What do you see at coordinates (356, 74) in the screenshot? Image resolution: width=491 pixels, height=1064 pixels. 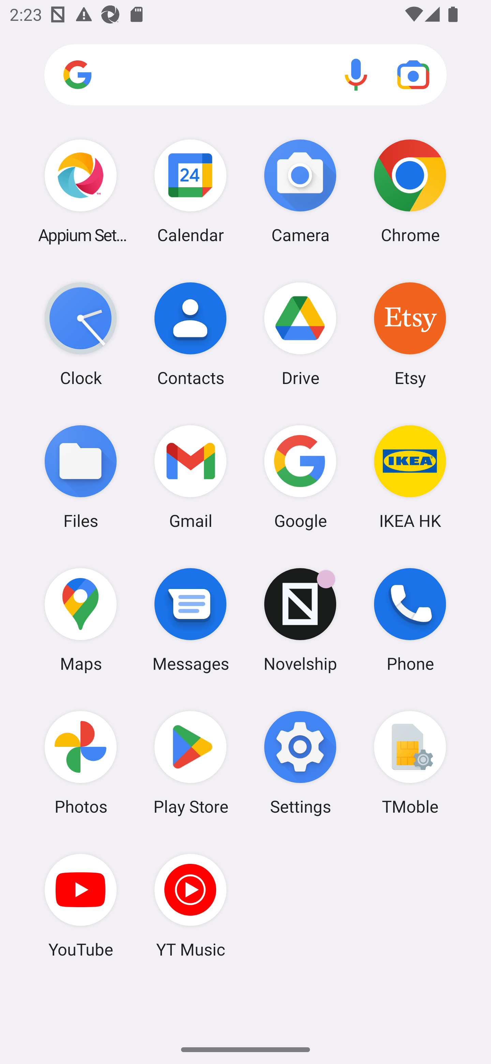 I see `Voice search` at bounding box center [356, 74].